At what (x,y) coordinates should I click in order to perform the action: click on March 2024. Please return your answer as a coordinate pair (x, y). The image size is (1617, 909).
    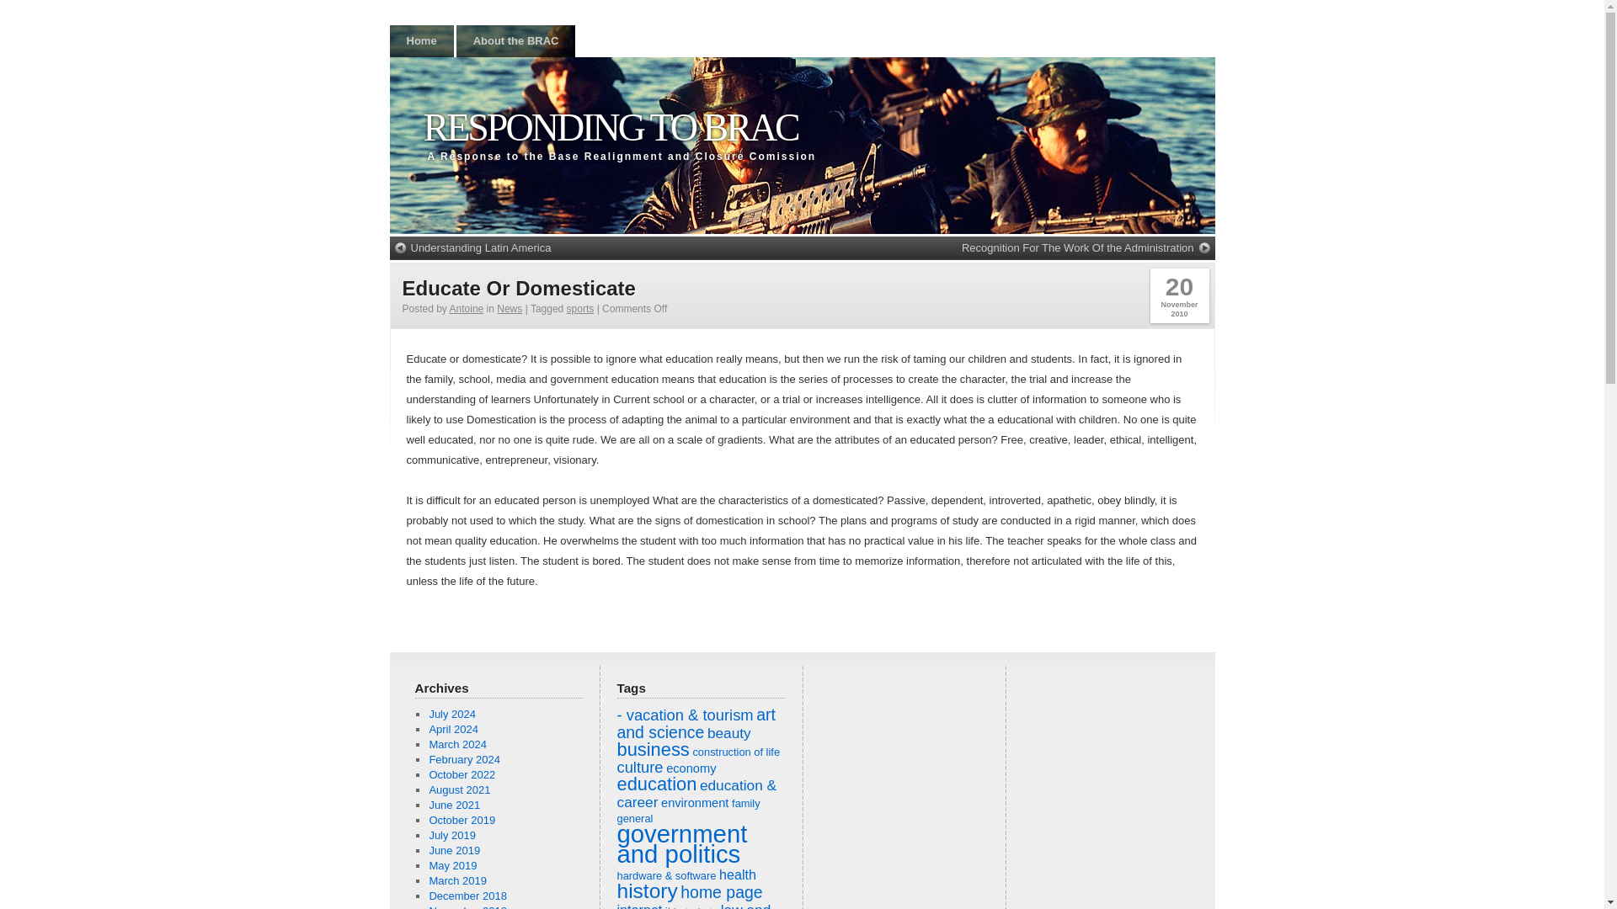
    Looking at the image, I should click on (472, 247).